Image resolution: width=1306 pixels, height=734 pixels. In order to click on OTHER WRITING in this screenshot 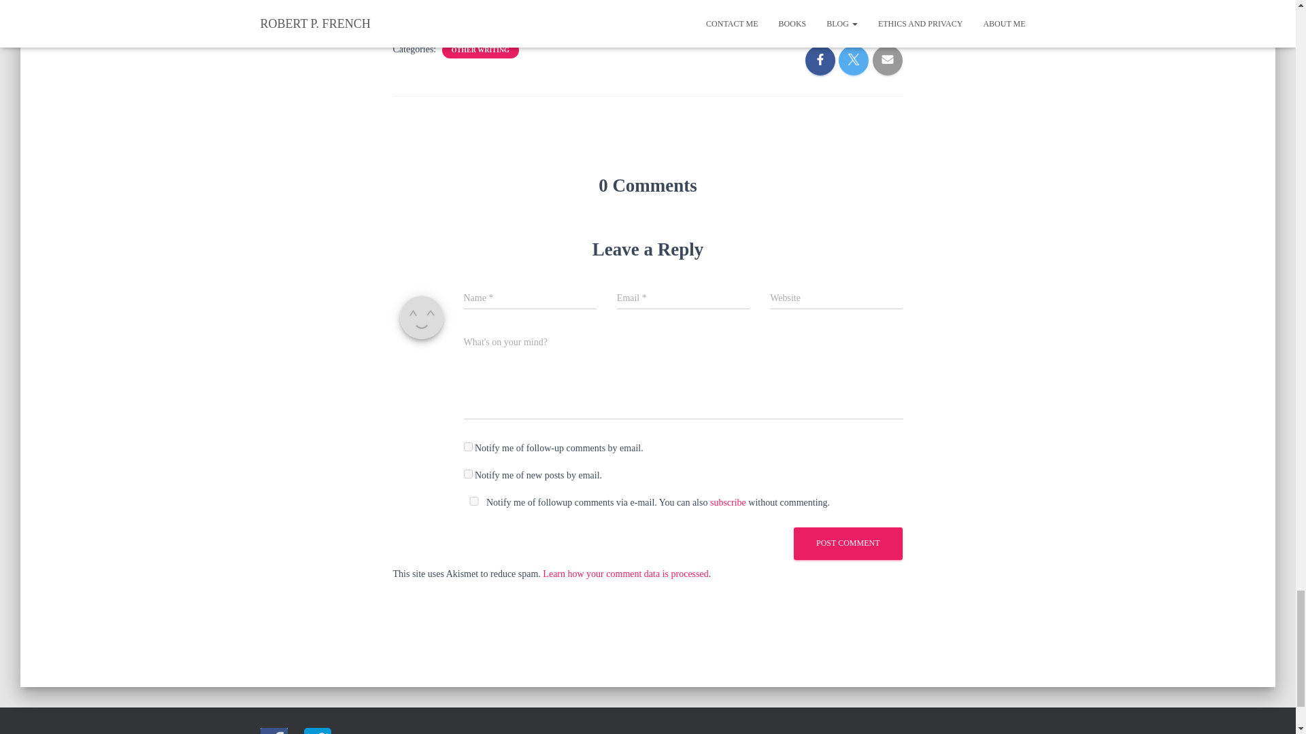, I will do `click(480, 50)`.